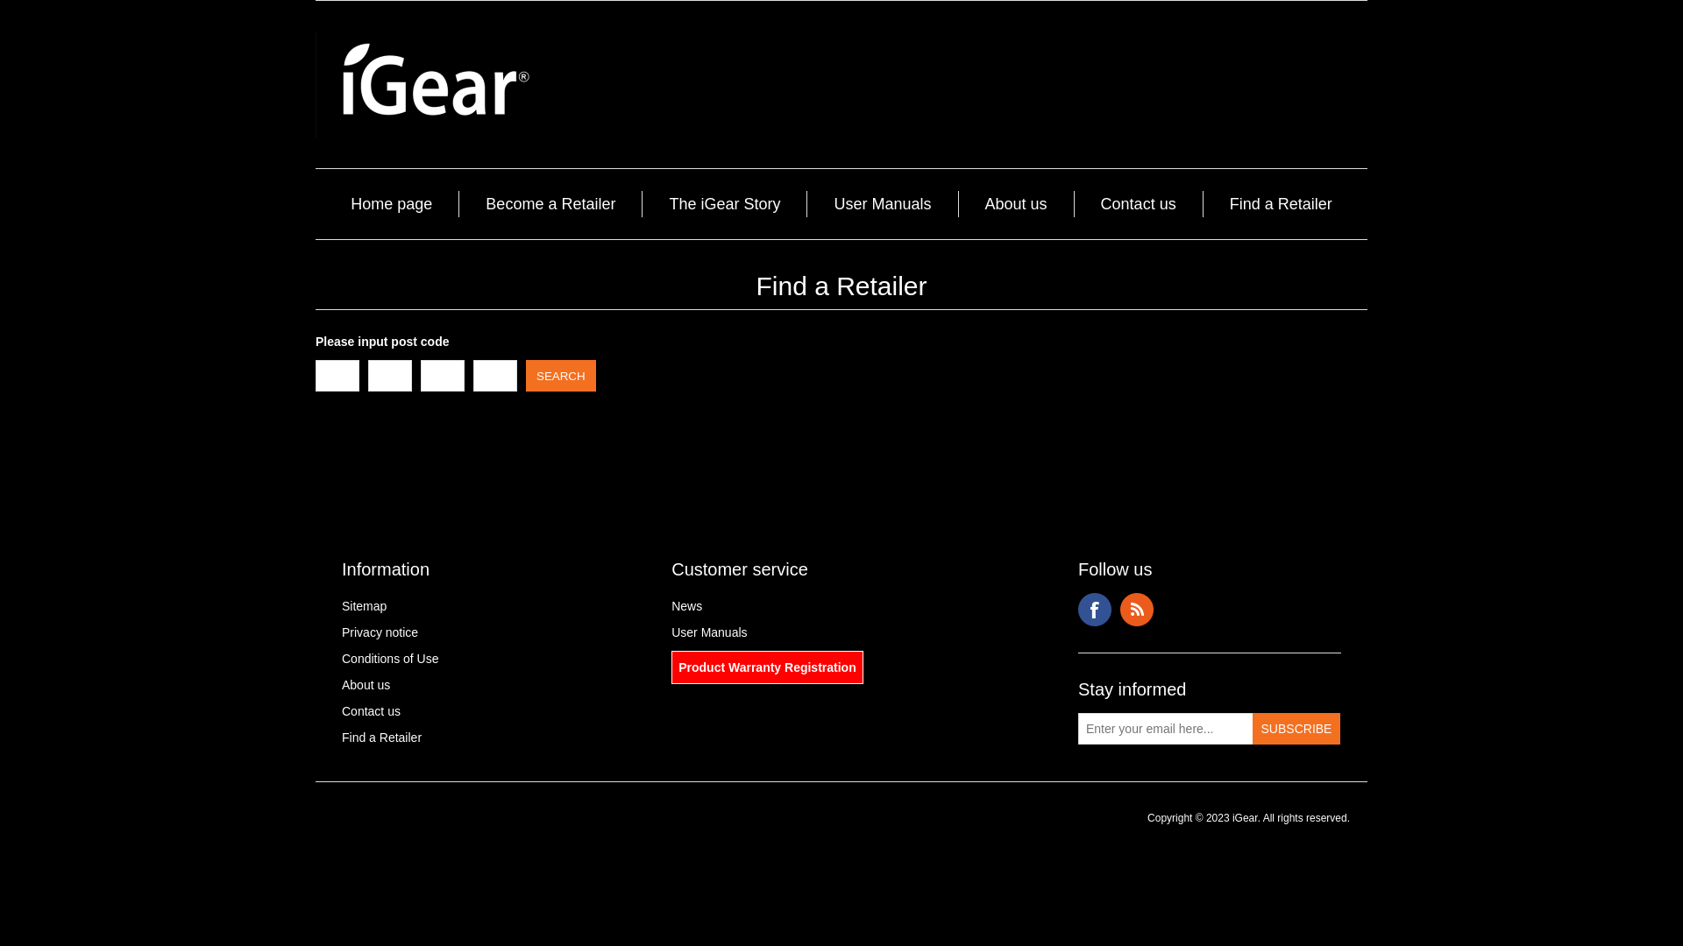  I want to click on RSS, so click(1137, 610).